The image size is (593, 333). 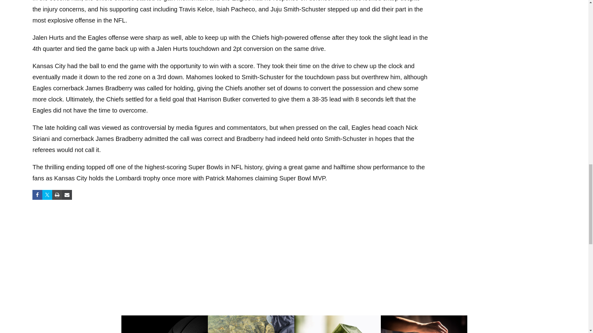 I want to click on Share via Email, so click(x=67, y=195).